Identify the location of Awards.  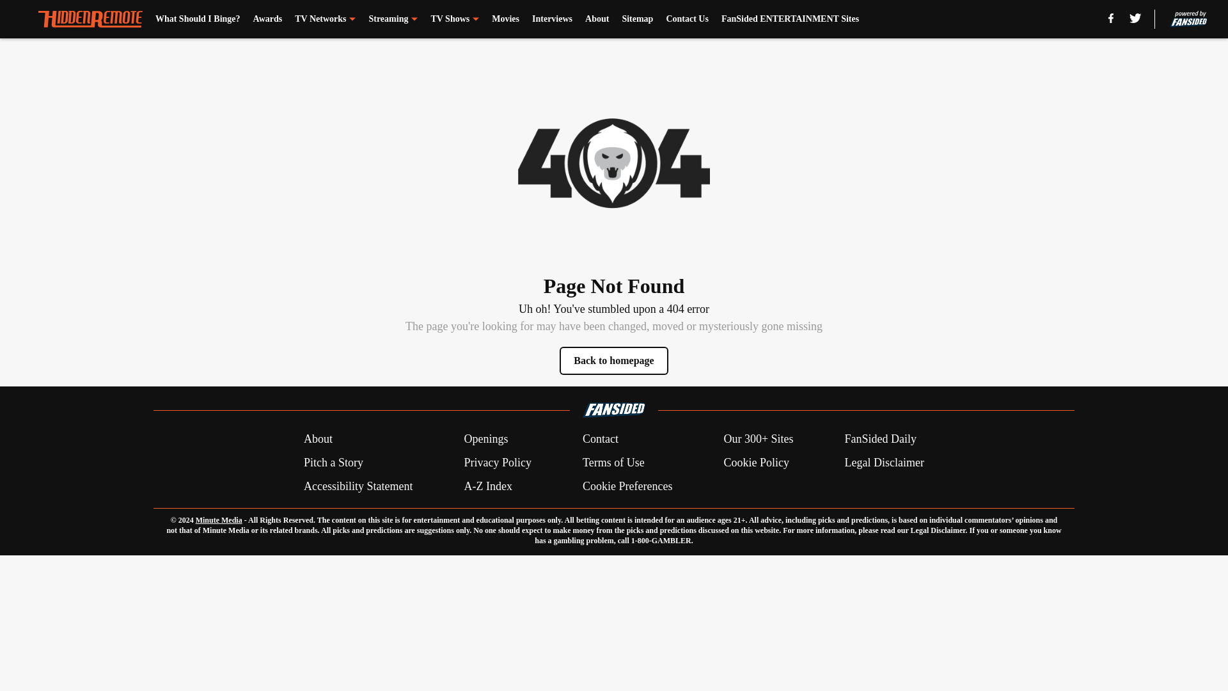
(267, 19).